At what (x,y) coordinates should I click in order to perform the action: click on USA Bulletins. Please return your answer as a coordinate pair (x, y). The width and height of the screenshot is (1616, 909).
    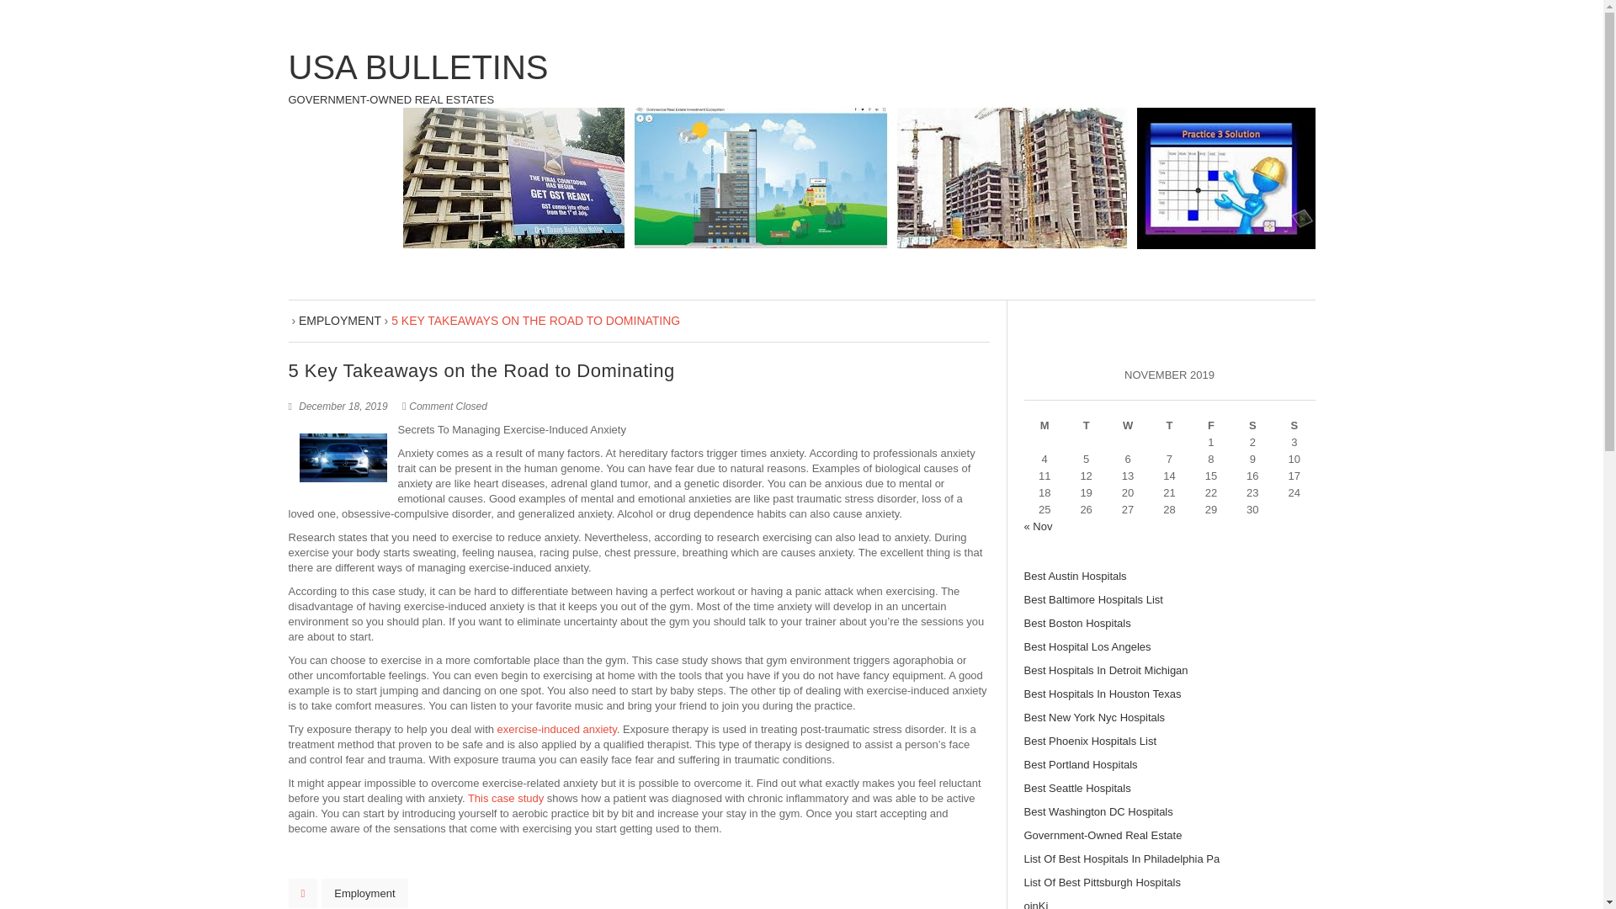
    Looking at the image, I should click on (417, 79).